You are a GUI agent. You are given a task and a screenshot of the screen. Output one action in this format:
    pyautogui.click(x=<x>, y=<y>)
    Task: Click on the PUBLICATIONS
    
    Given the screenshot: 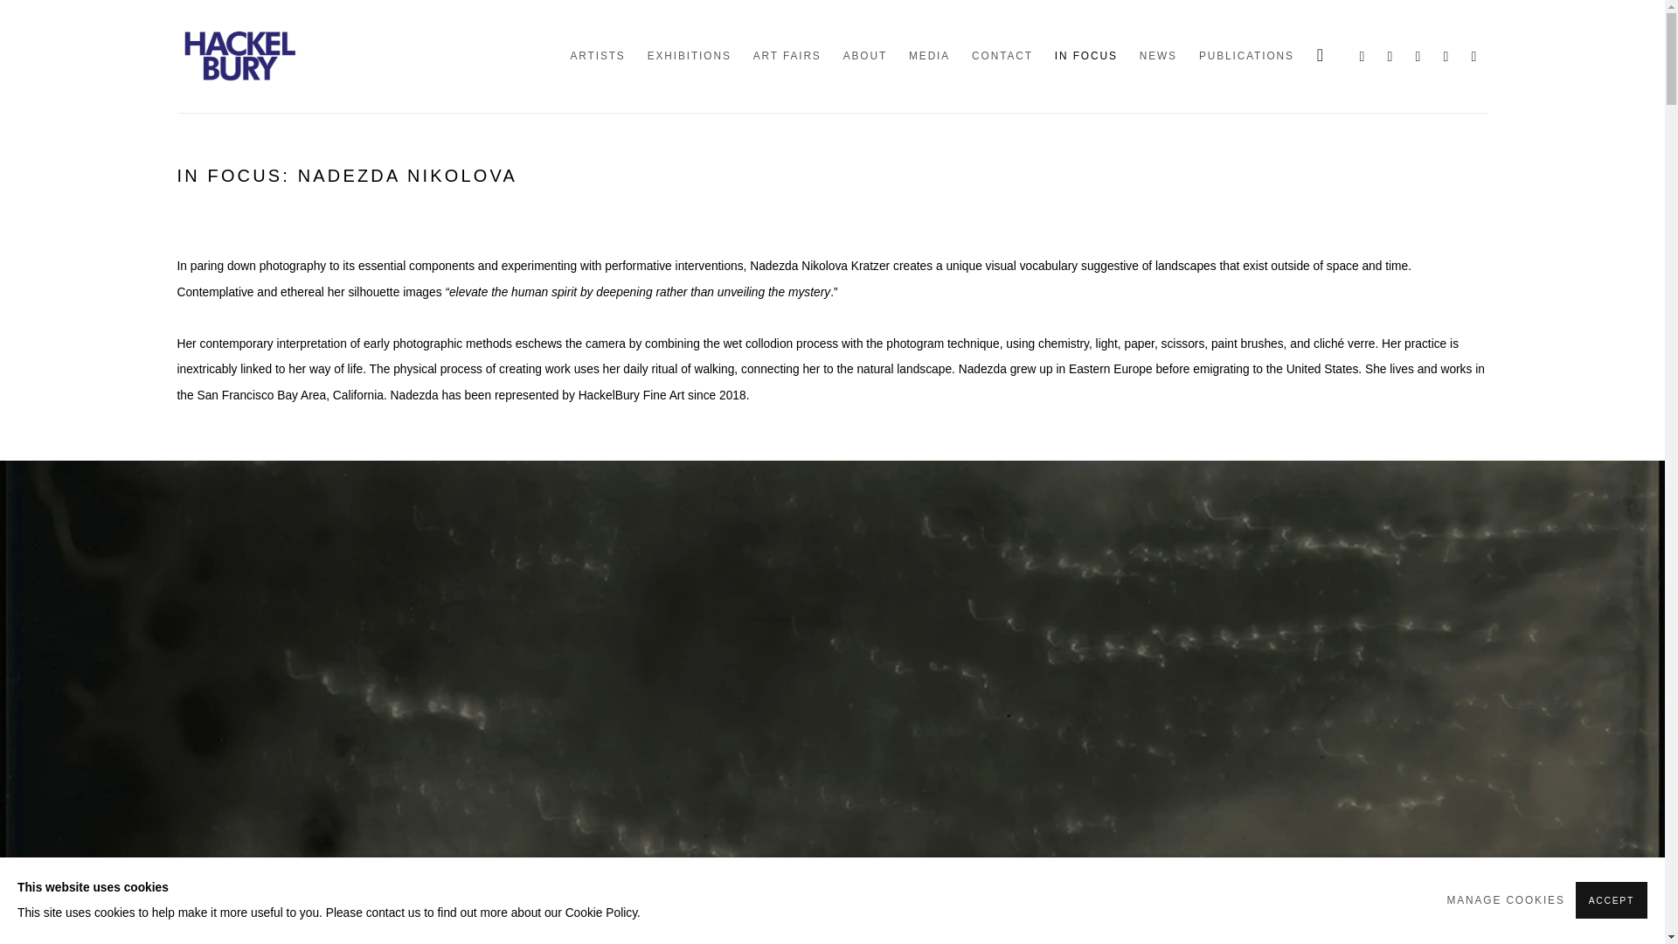 What is the action you would take?
    pyautogui.click(x=1246, y=56)
    